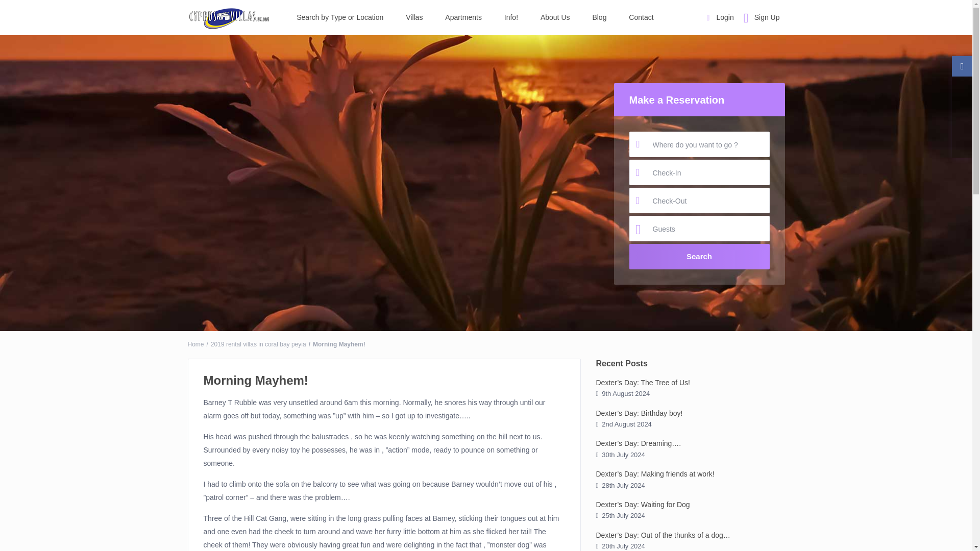 Image resolution: width=980 pixels, height=551 pixels. I want to click on Search by Type or Location, so click(340, 17).